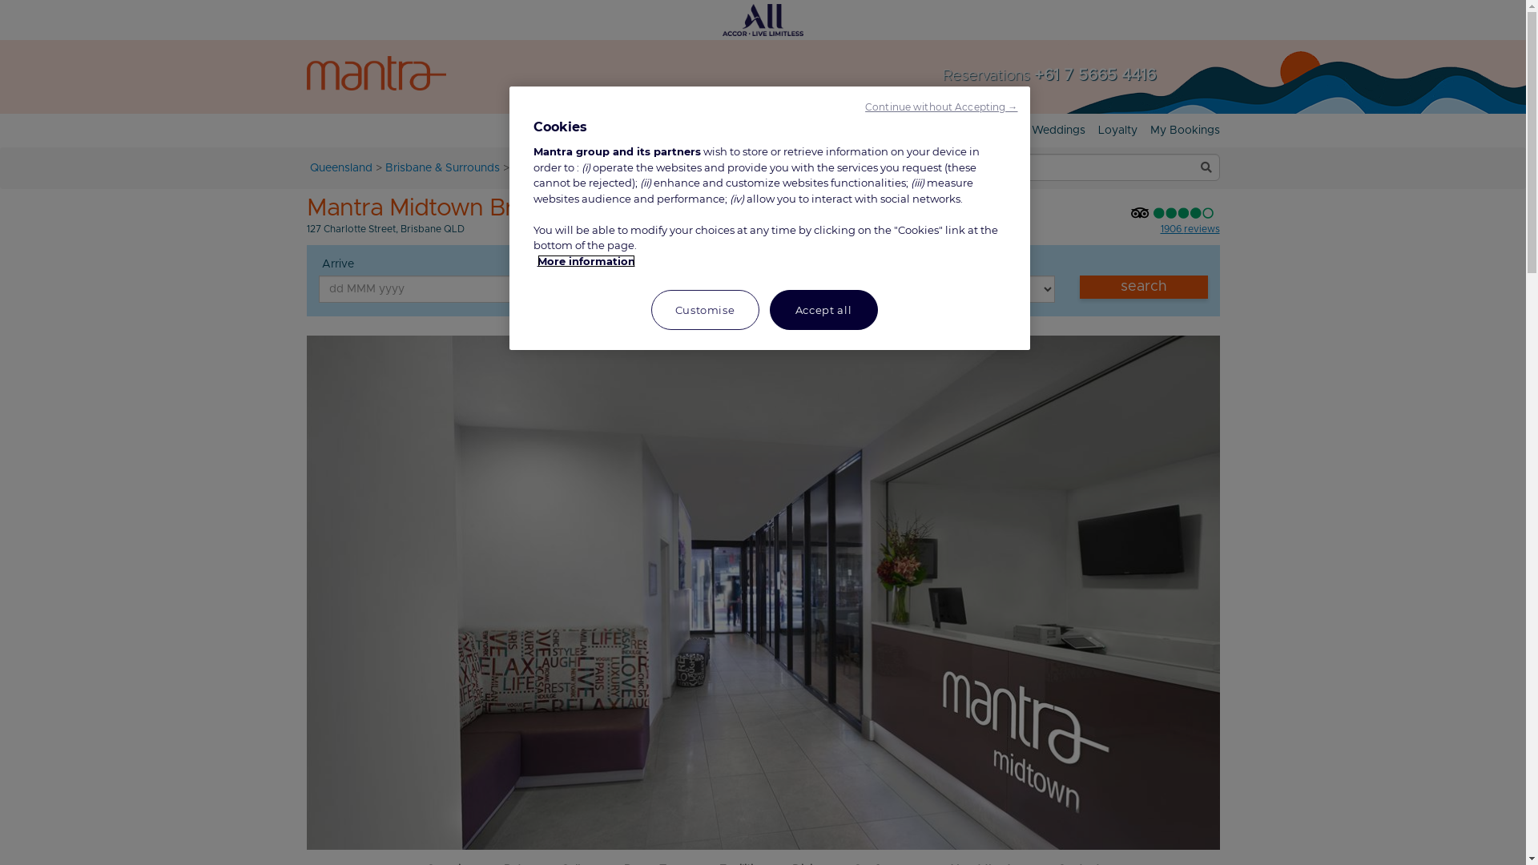 Image resolution: width=1538 pixels, height=865 pixels. I want to click on Hotels & Resorts, so click(615, 131).